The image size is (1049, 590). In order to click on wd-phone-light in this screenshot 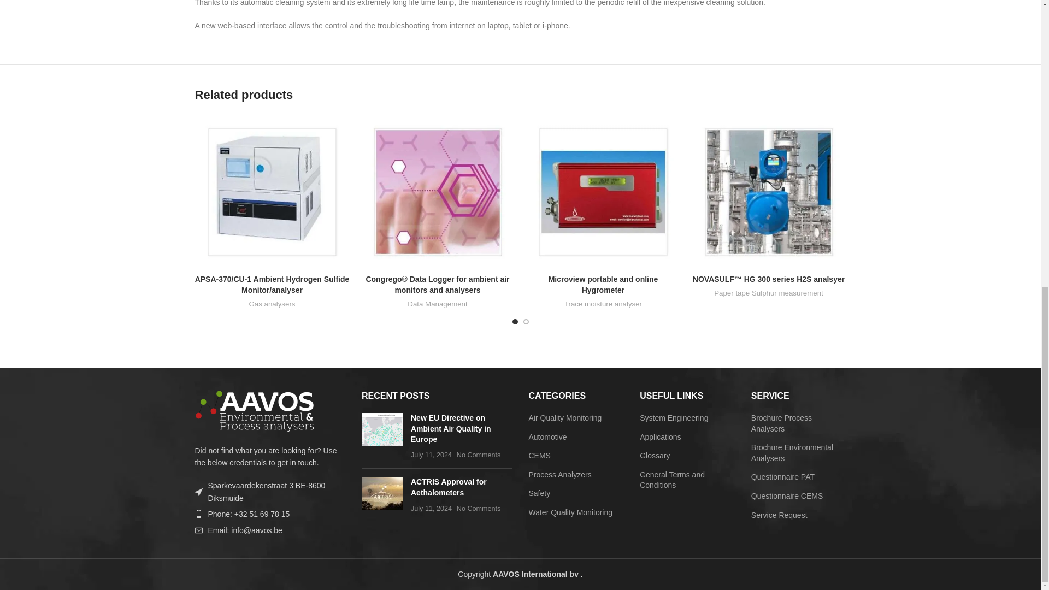, I will do `click(198, 514)`.